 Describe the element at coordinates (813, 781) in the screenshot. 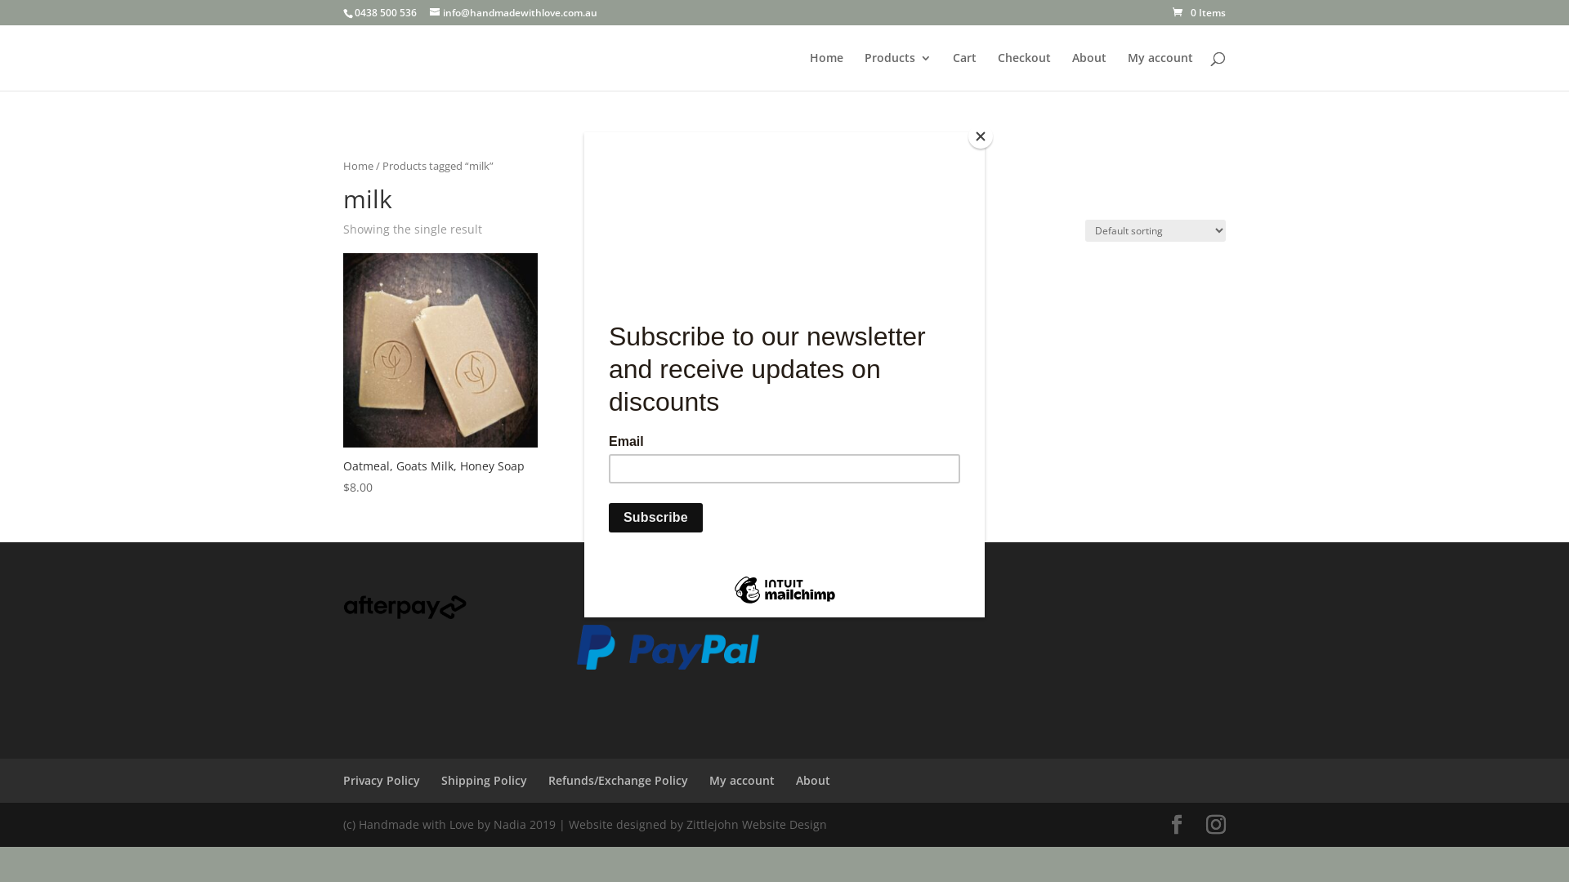

I see `About` at that location.